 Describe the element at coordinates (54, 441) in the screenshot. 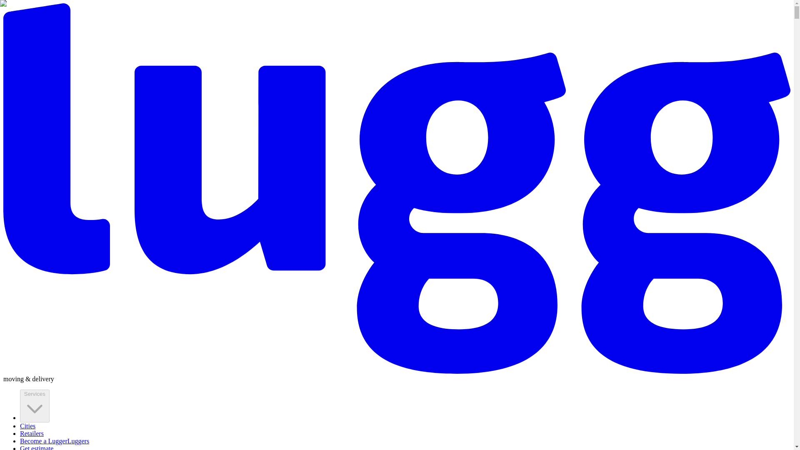

I see `Become a LuggerLuggers` at that location.